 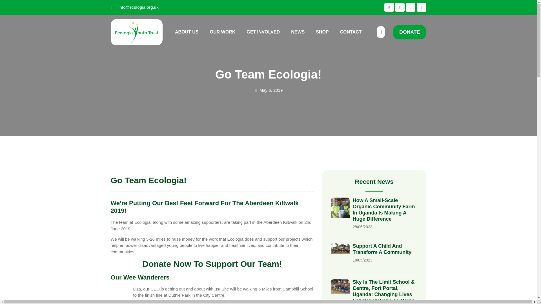 What do you see at coordinates (410, 32) in the screenshot?
I see `DONATE` at bounding box center [410, 32].